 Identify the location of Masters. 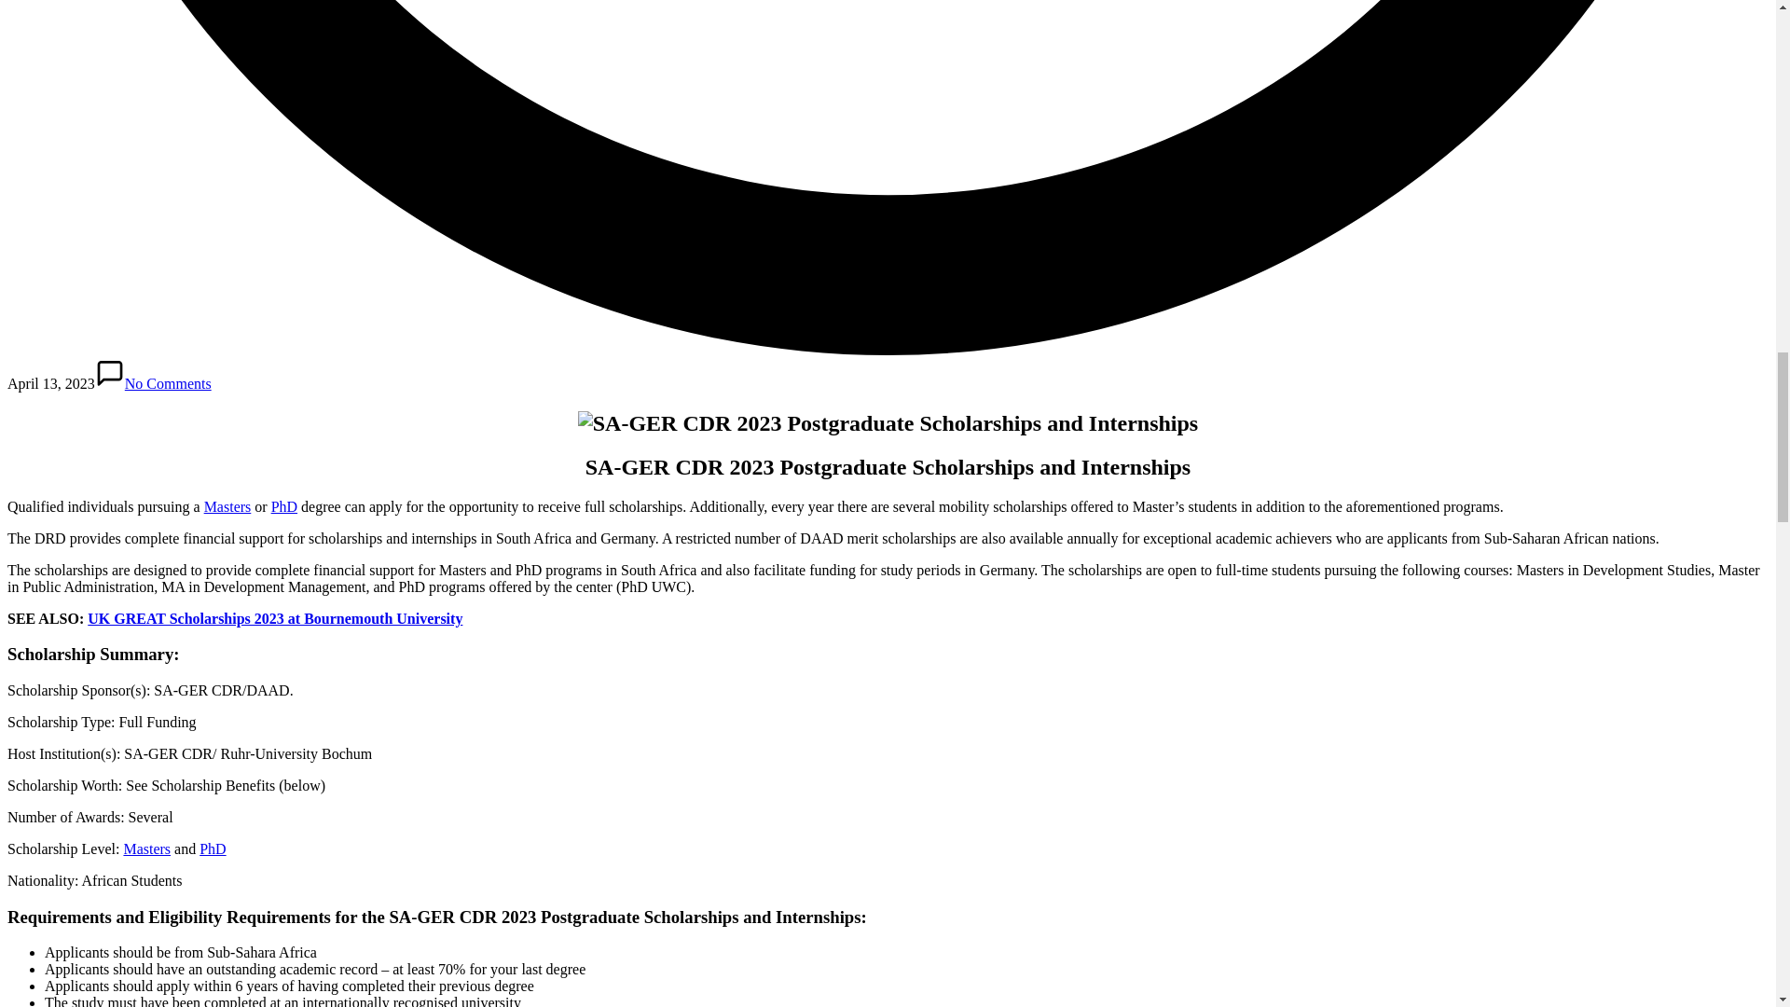
(227, 505).